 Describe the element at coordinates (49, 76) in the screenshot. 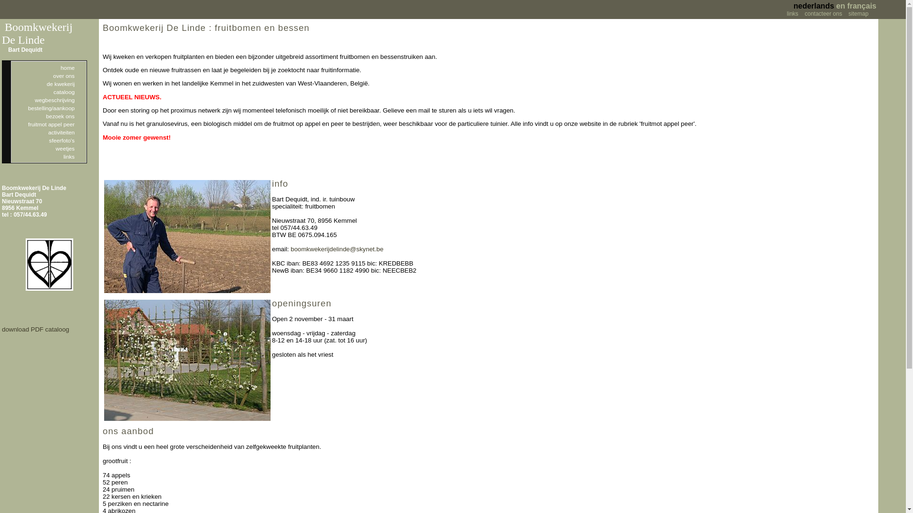

I see `over ons` at that location.